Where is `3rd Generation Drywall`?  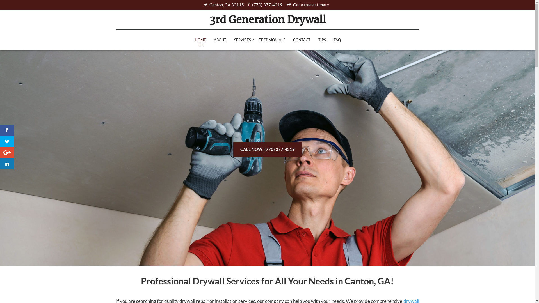 3rd Generation Drywall is located at coordinates (268, 20).